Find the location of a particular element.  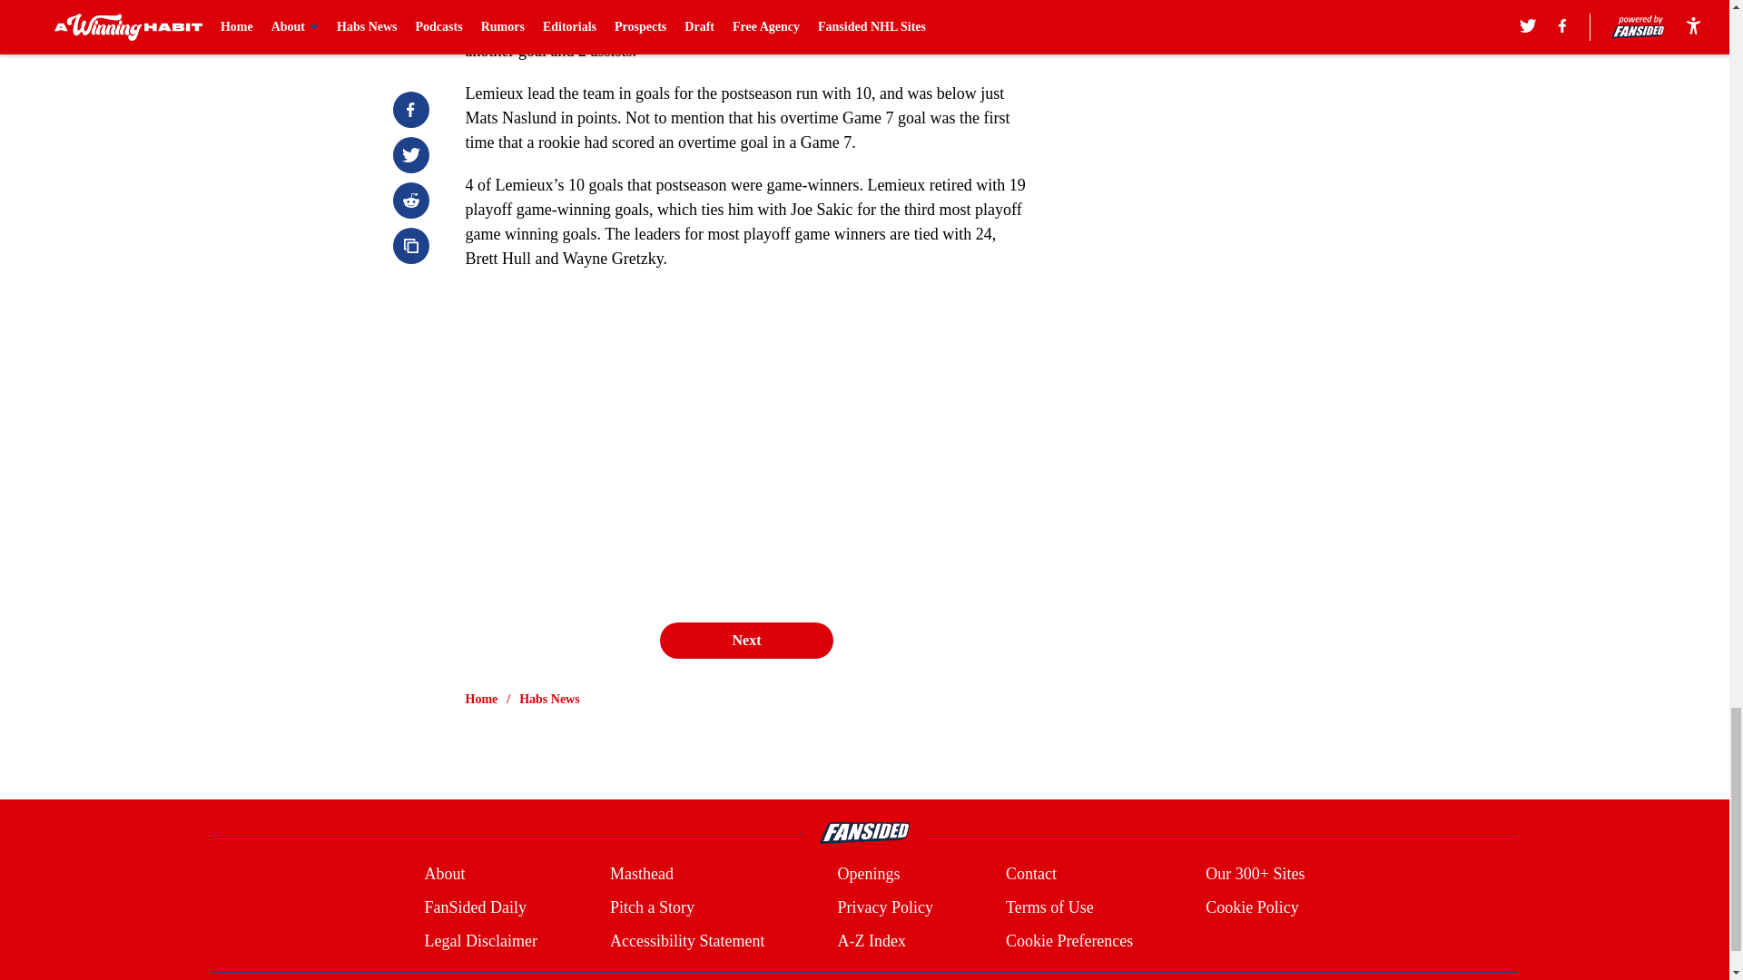

Contact is located at coordinates (1030, 875).